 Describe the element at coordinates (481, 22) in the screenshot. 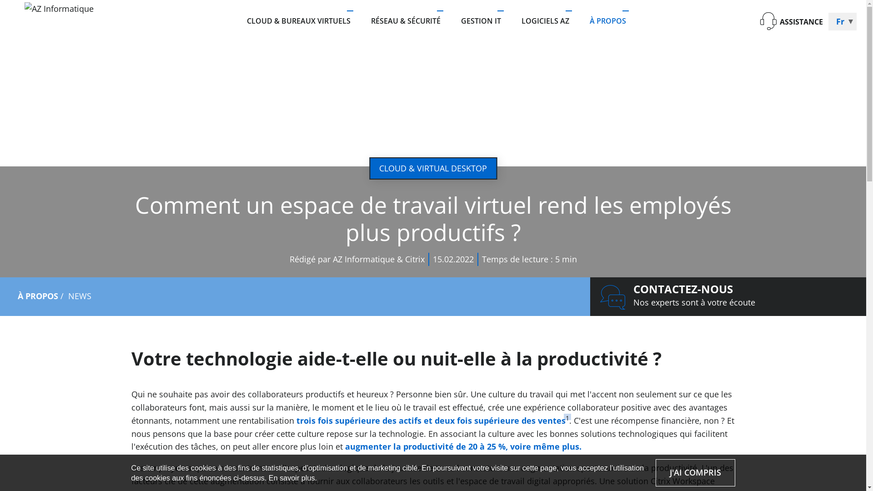

I see `GESTION IT` at that location.